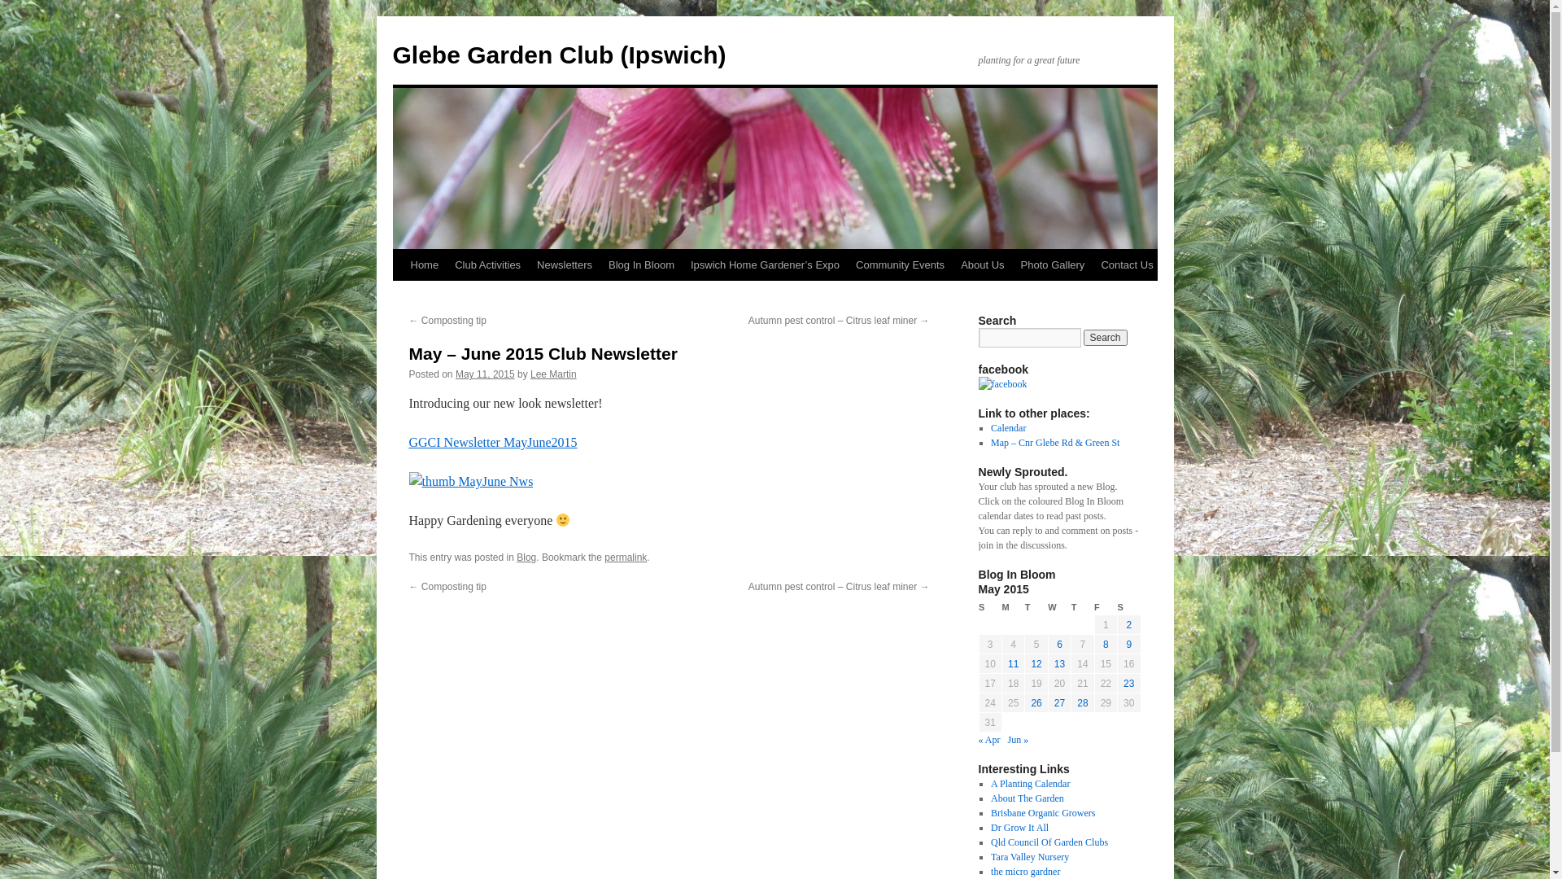  What do you see at coordinates (1106, 645) in the screenshot?
I see `8` at bounding box center [1106, 645].